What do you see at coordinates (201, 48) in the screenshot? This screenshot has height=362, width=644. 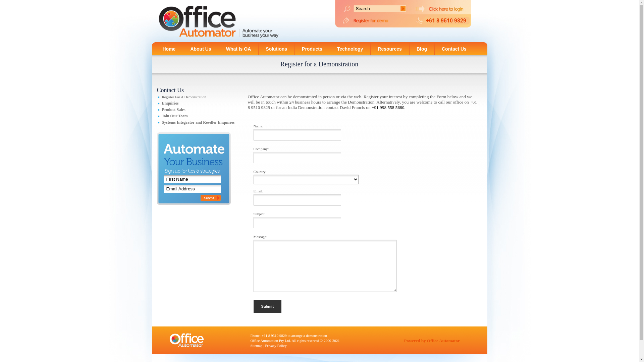 I see `About Us` at bounding box center [201, 48].